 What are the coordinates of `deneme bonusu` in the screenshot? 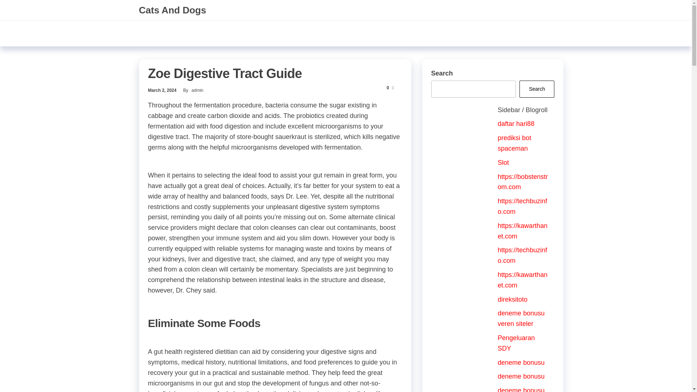 It's located at (521, 362).